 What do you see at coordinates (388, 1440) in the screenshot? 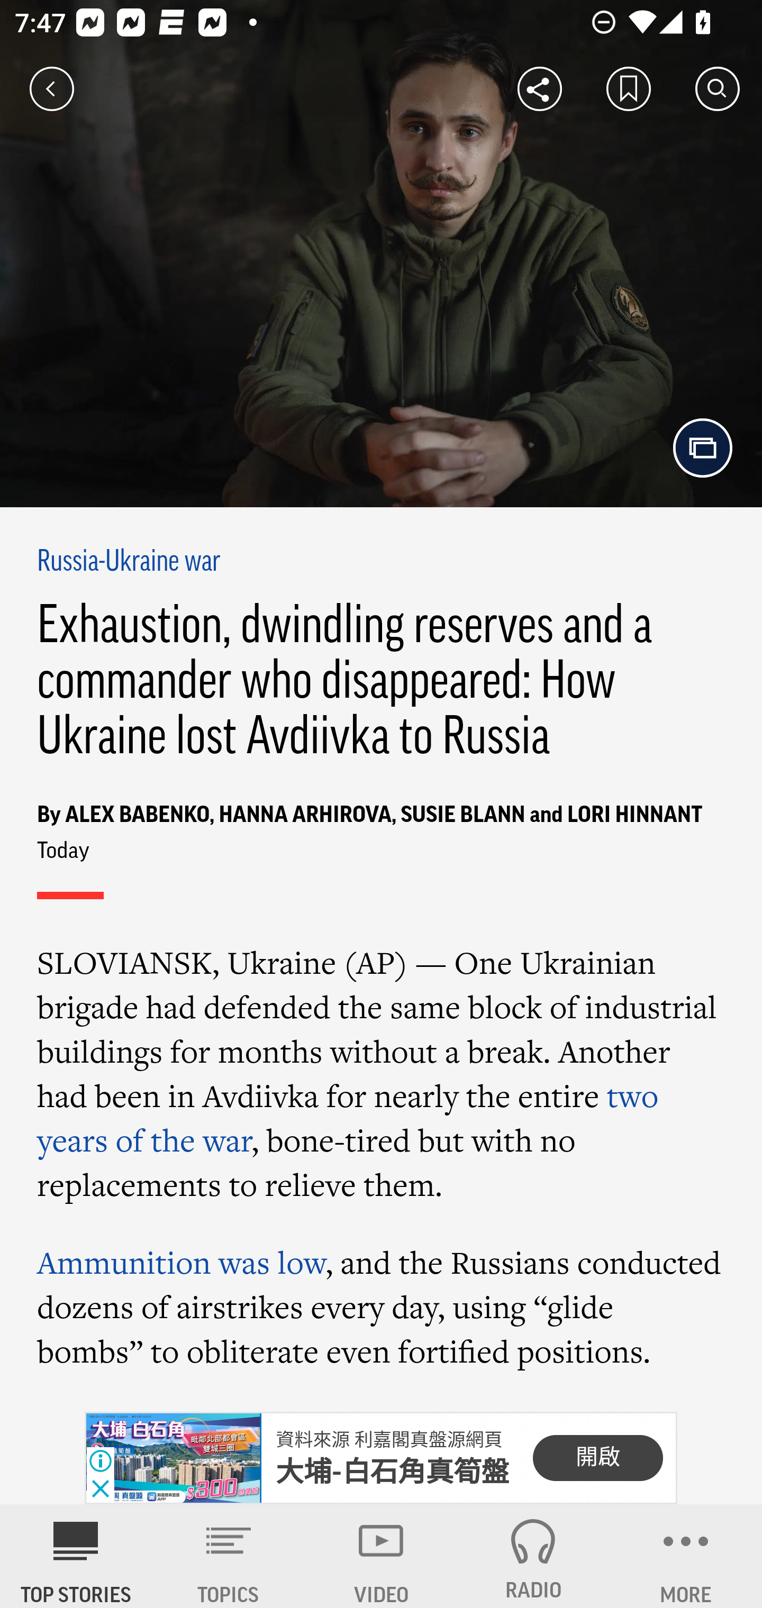
I see `資料來源 利嘉閣真盤源網頁` at bounding box center [388, 1440].